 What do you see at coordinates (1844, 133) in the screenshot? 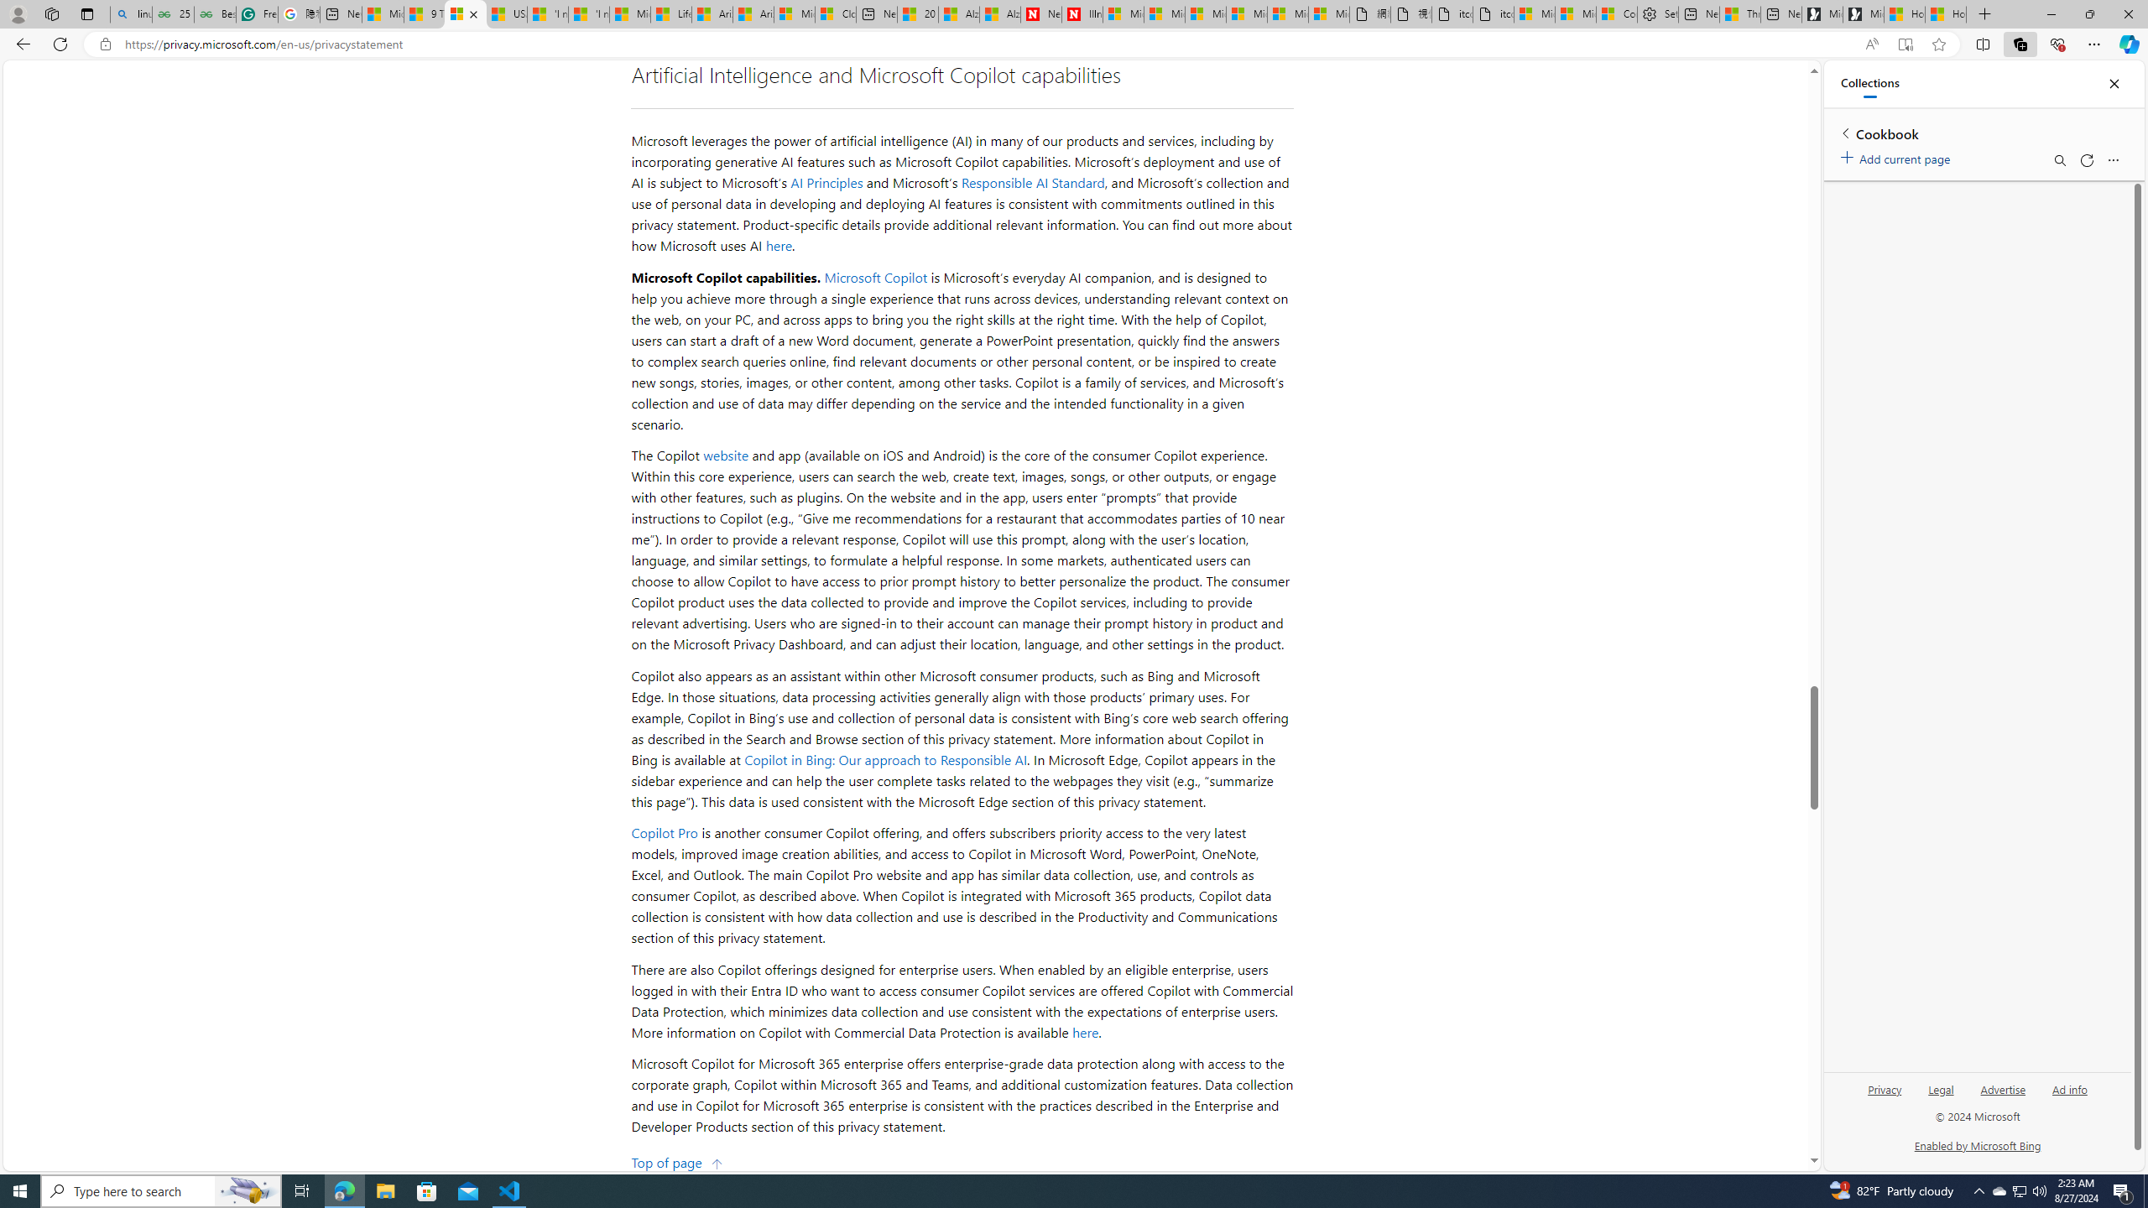
I see `Back to list of collections` at bounding box center [1844, 133].